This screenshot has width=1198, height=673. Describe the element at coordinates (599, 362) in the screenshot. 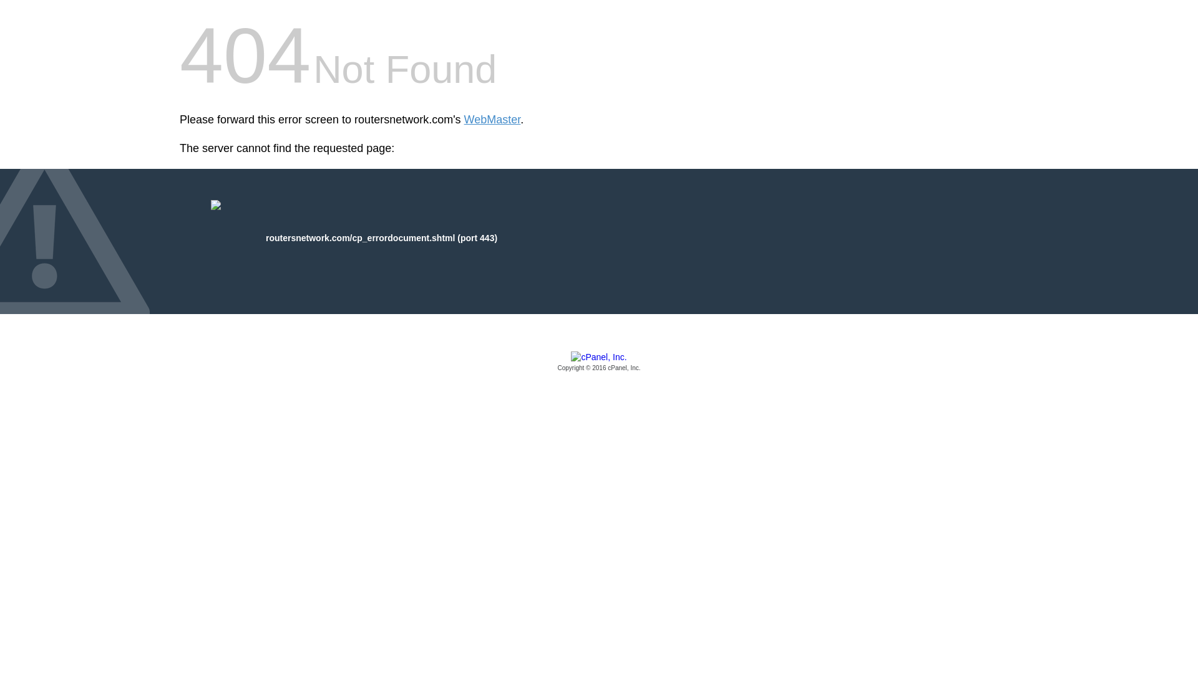

I see `cPanel, Inc.` at that location.